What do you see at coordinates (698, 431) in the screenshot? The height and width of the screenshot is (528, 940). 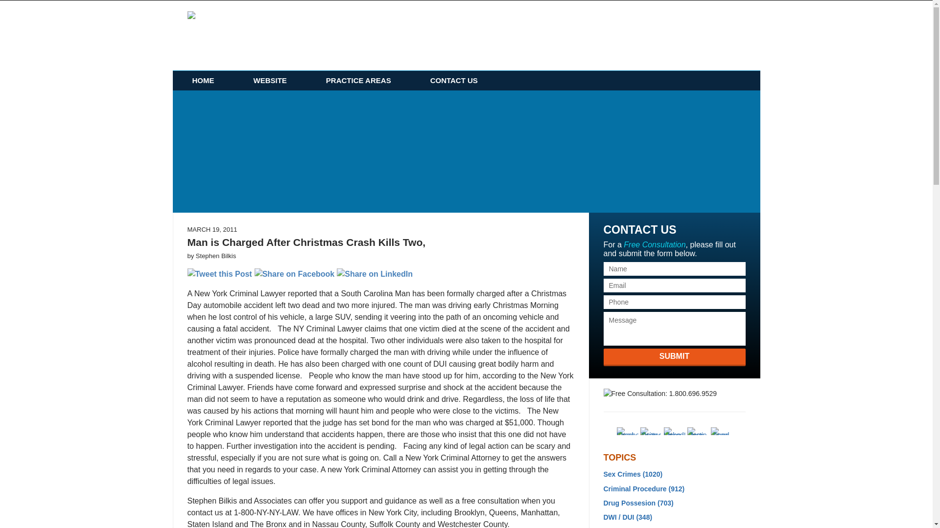 I see `Justia` at bounding box center [698, 431].